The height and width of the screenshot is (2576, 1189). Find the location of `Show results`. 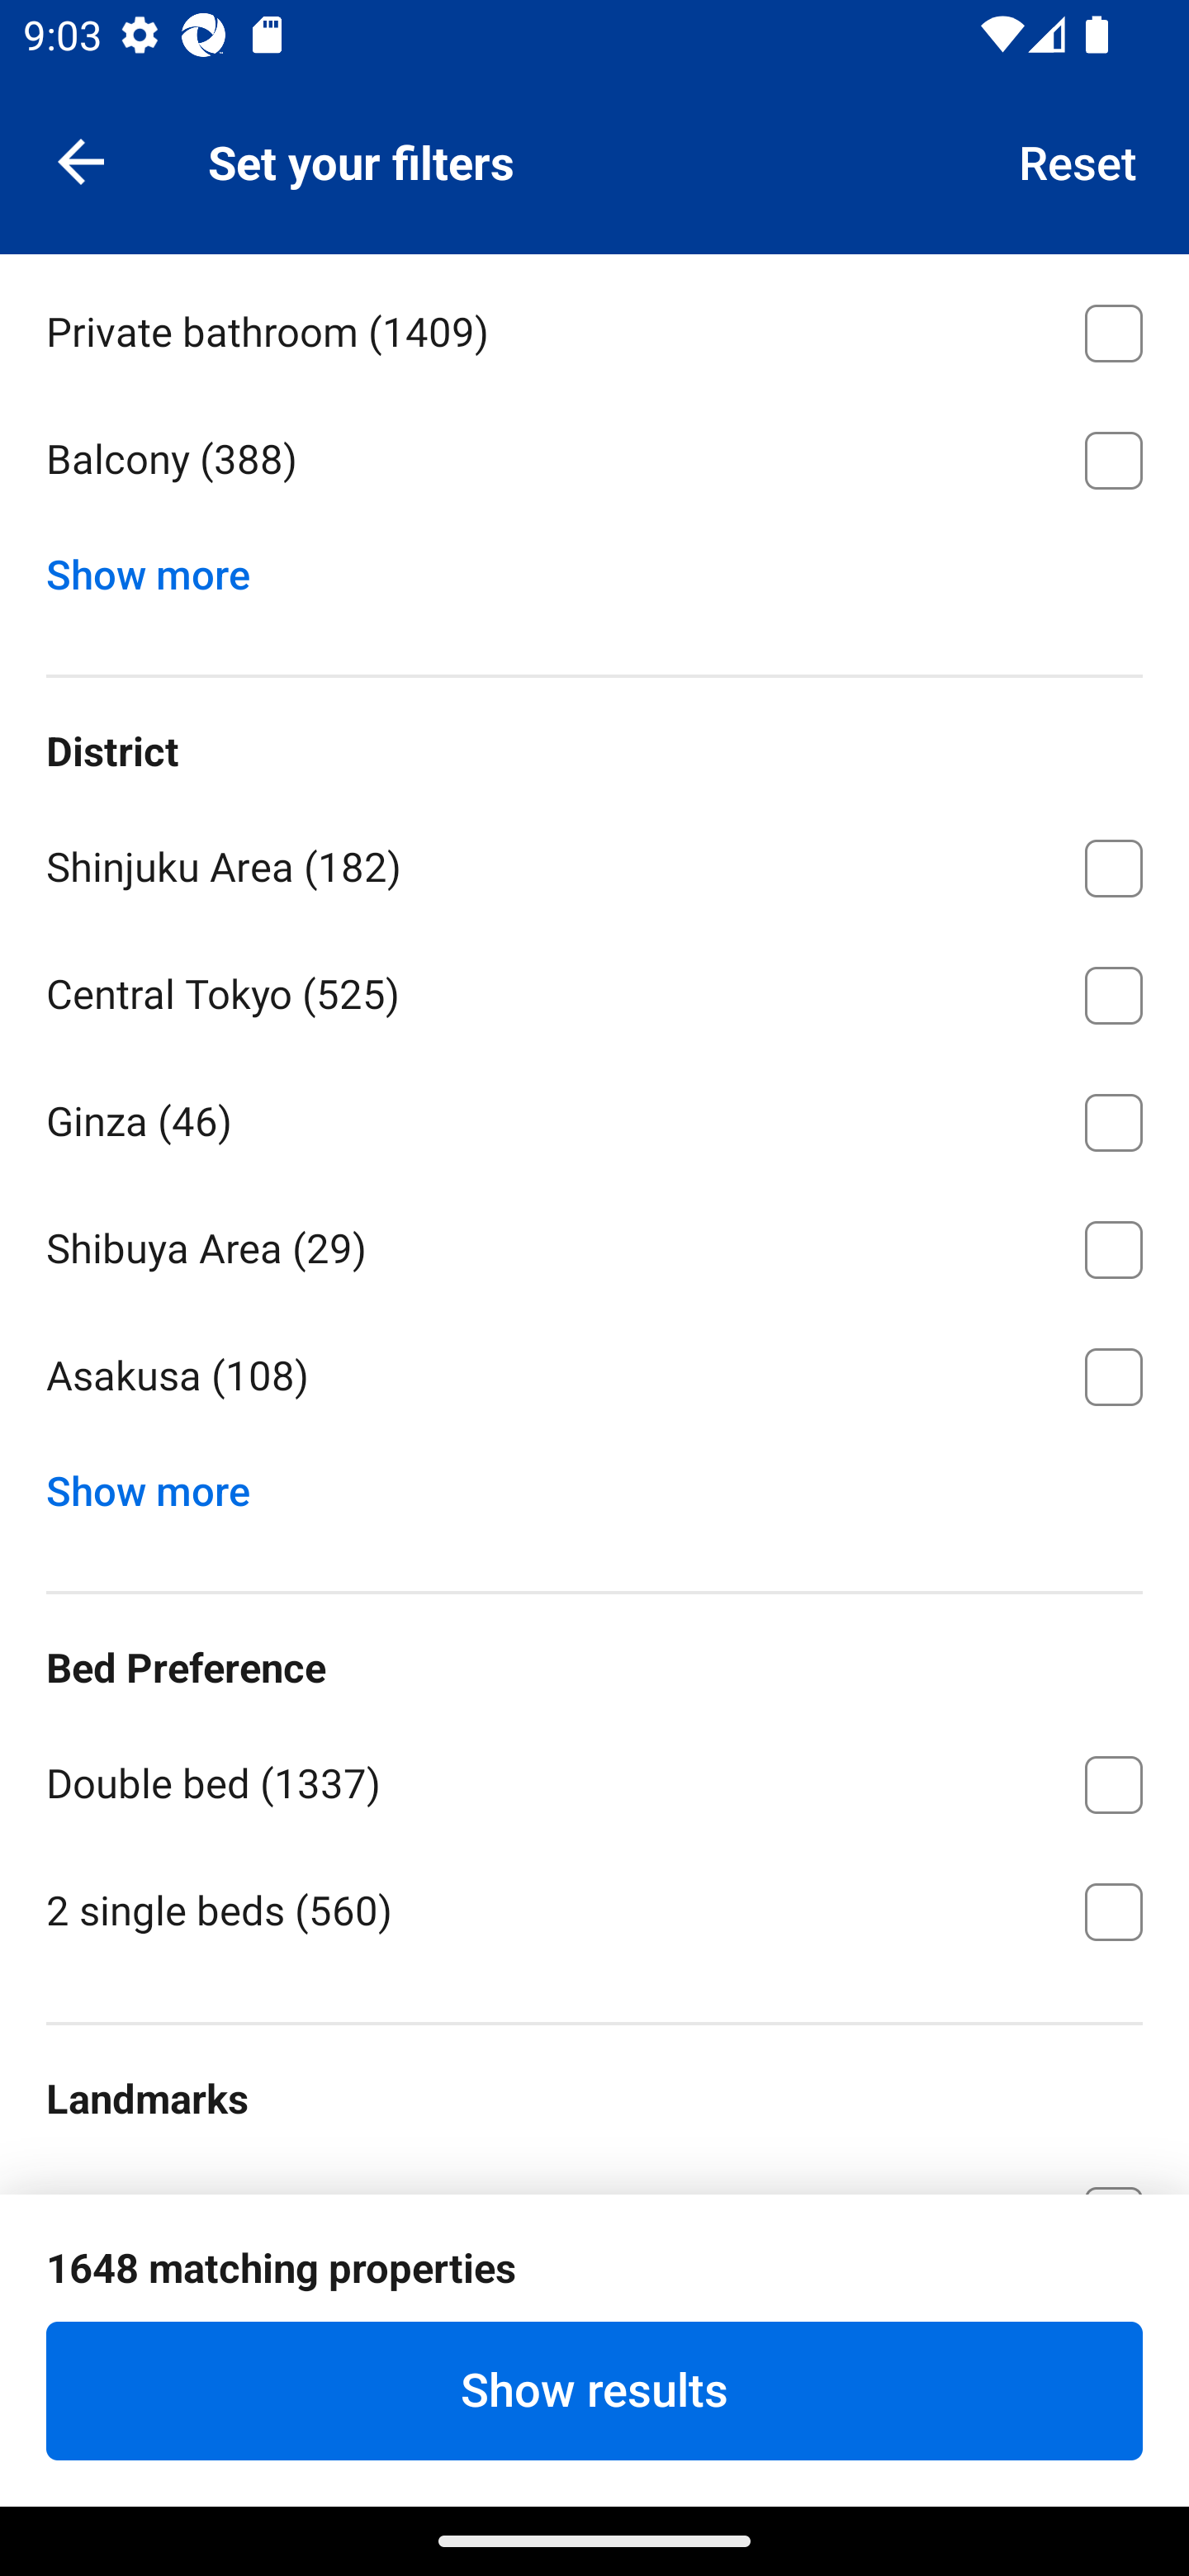

Show results is located at coordinates (594, 2390).